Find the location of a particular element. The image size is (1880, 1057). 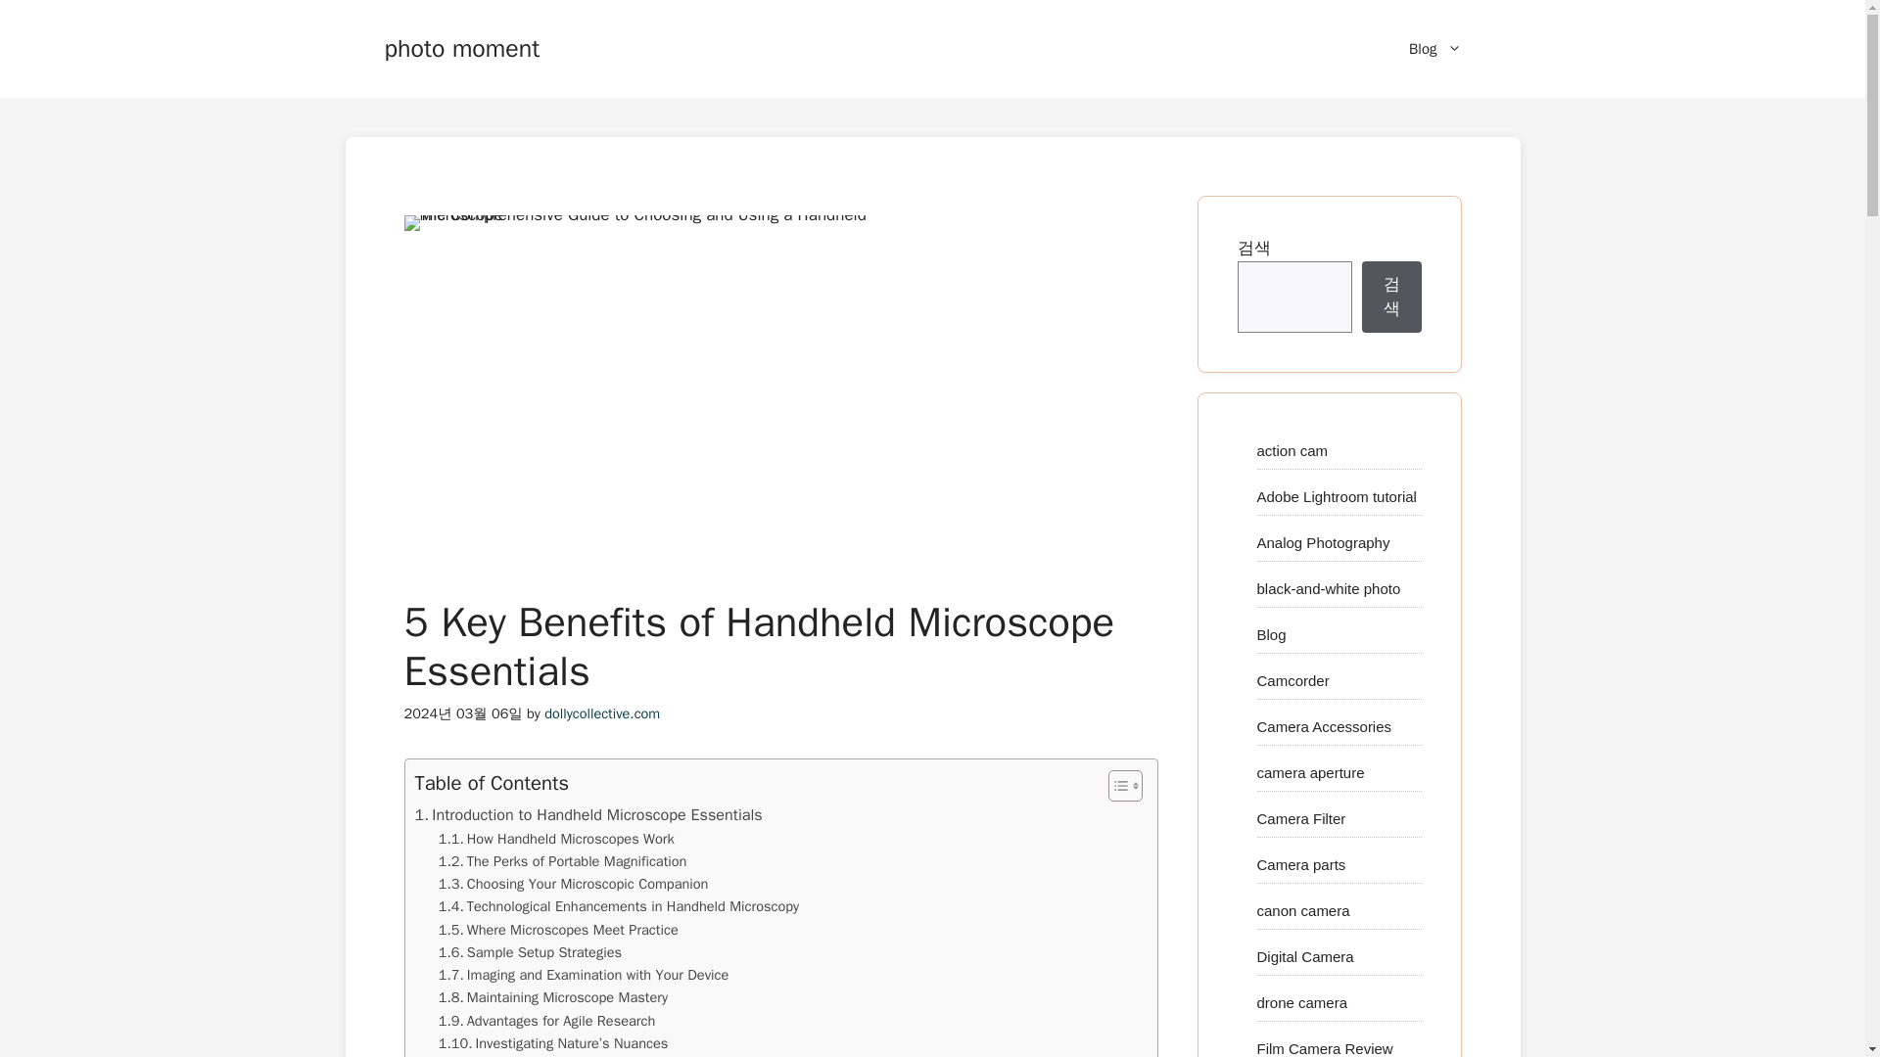

Where Microscopes Meet Practice is located at coordinates (558, 930).